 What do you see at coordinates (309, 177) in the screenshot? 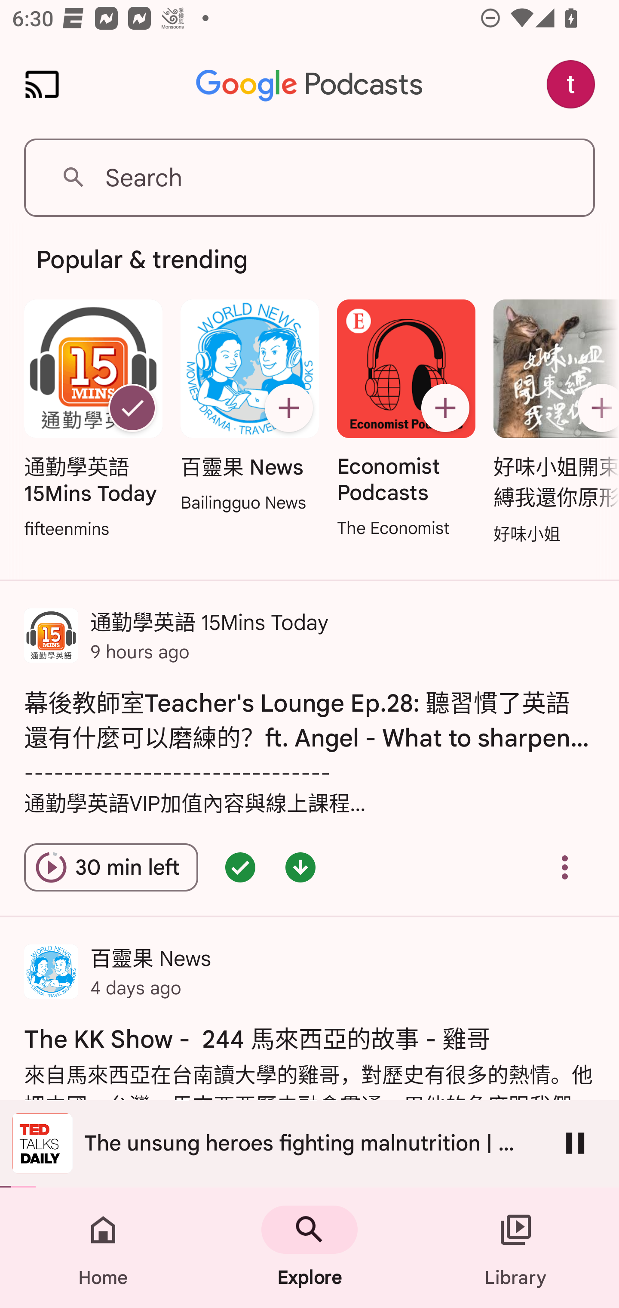
I see `Search` at bounding box center [309, 177].